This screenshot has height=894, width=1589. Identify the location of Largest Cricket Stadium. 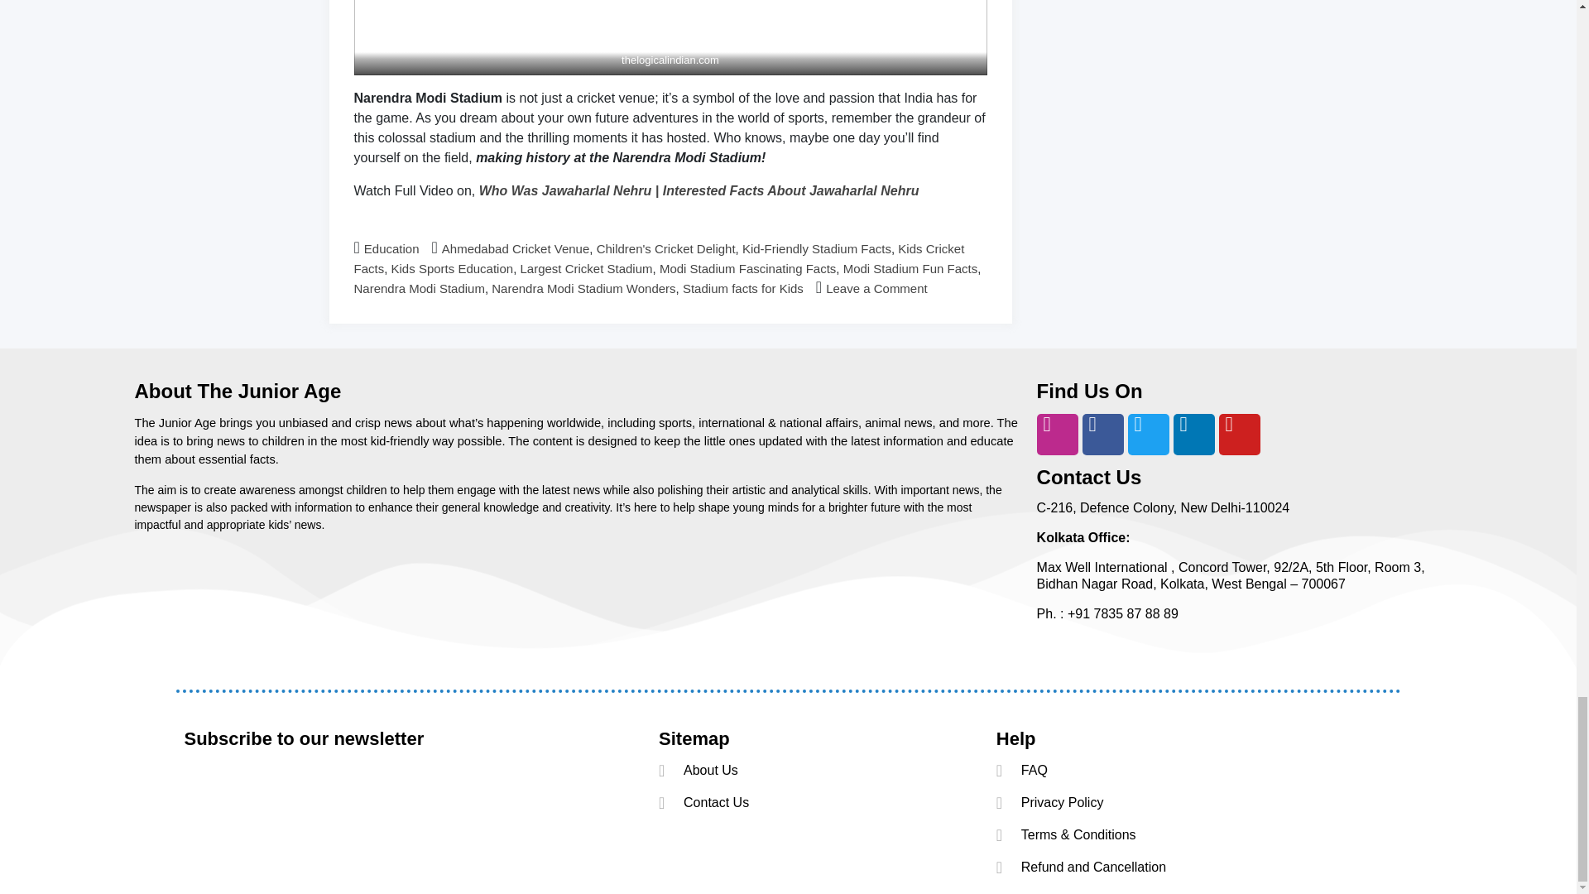
(585, 268).